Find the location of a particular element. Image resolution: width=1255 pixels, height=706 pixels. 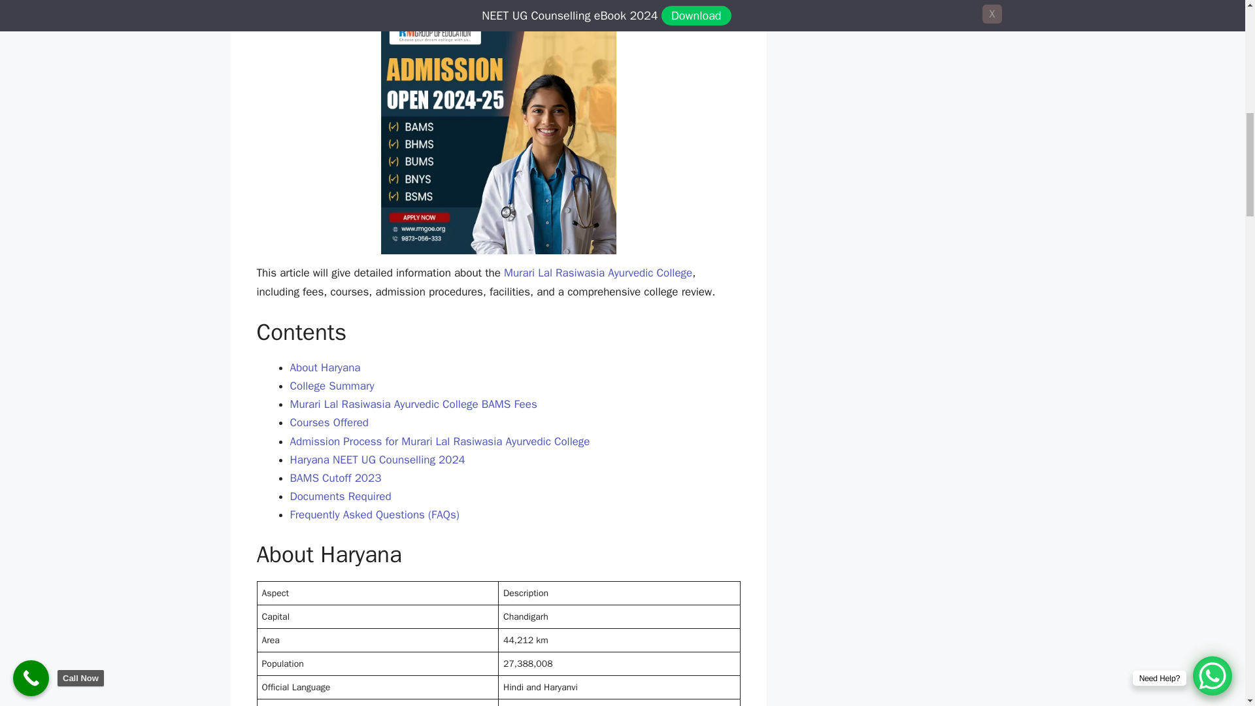

Courses Offered is located at coordinates (329, 422).